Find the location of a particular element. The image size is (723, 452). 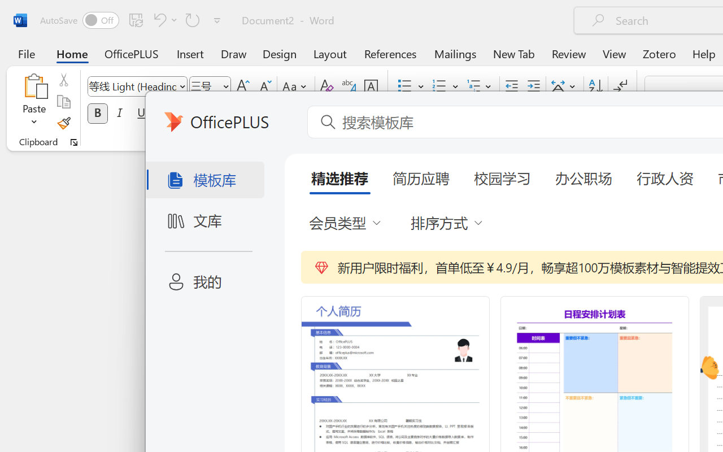

OfficePLUS is located at coordinates (132, 53).